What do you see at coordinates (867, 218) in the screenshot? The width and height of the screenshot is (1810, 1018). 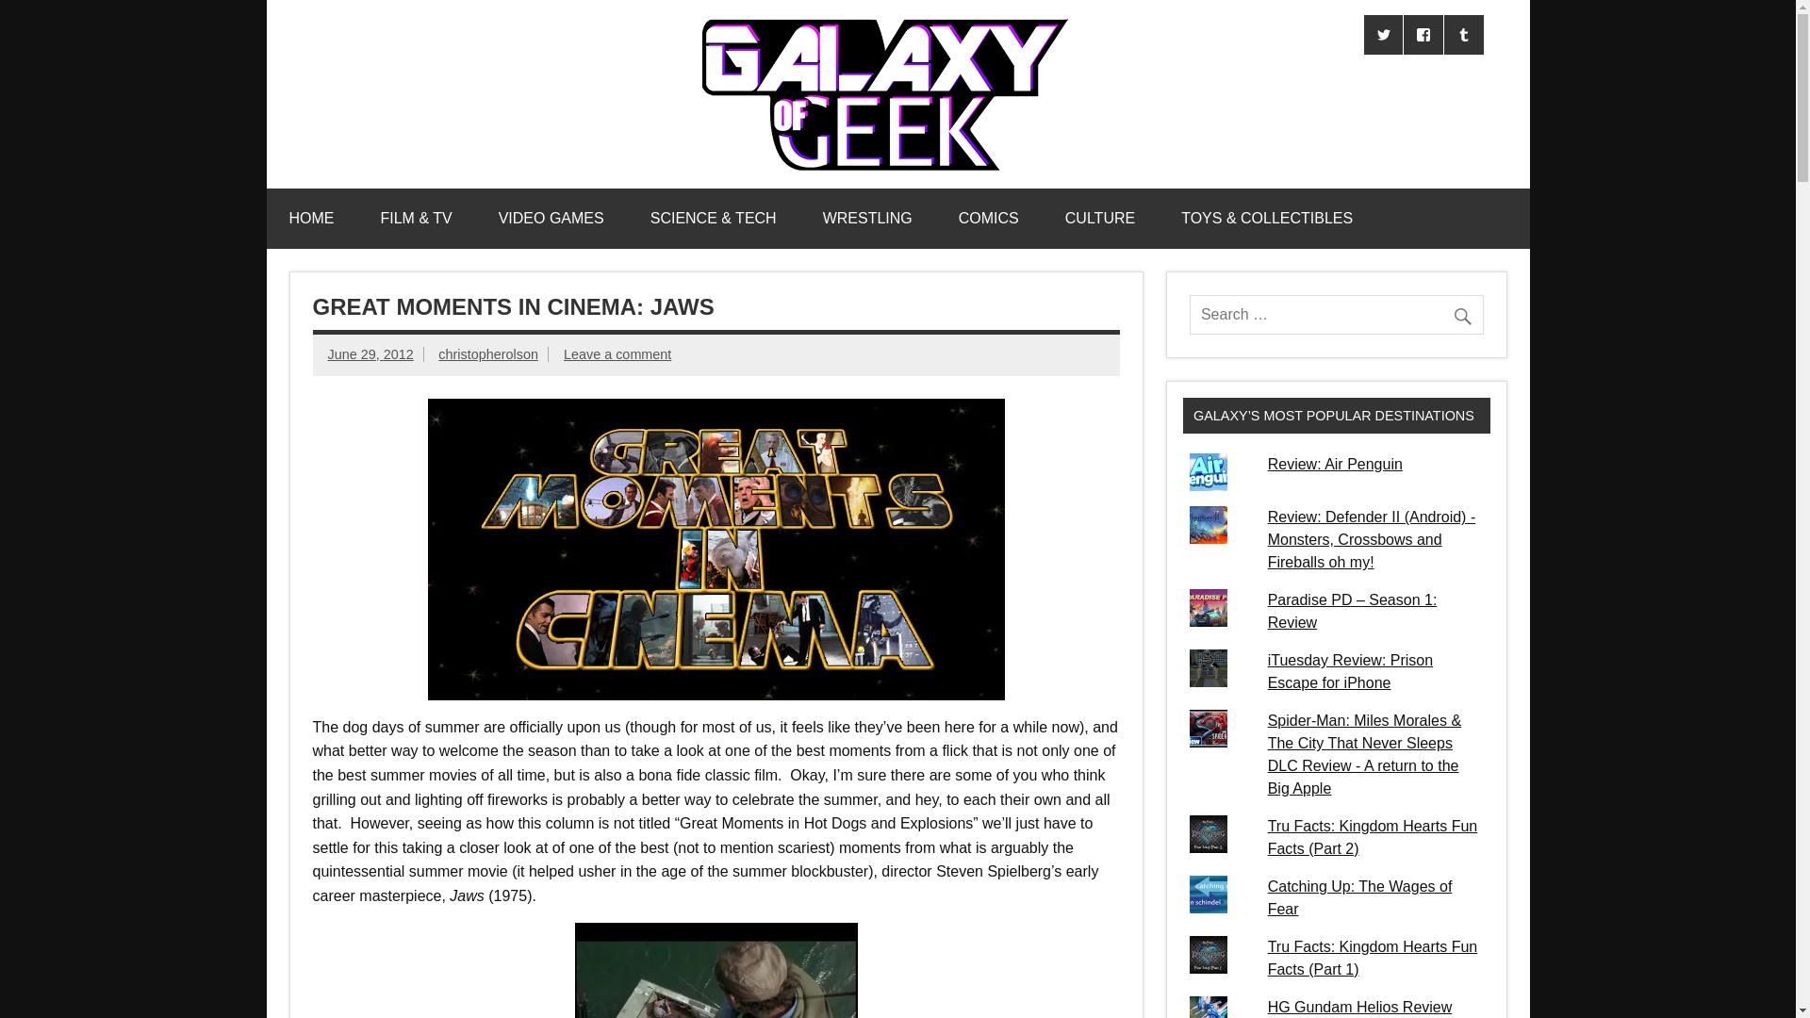 I see `WRESTLING` at bounding box center [867, 218].